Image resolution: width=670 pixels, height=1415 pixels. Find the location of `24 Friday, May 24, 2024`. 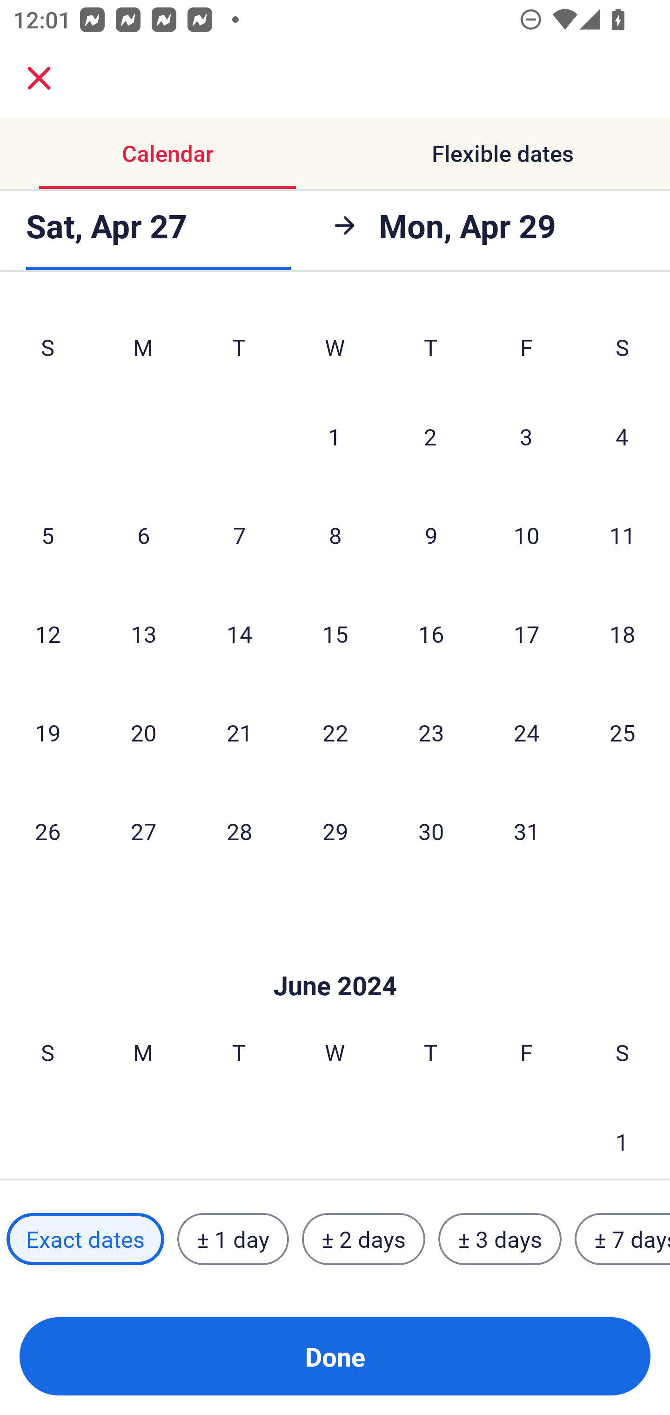

24 Friday, May 24, 2024 is located at coordinates (527, 732).